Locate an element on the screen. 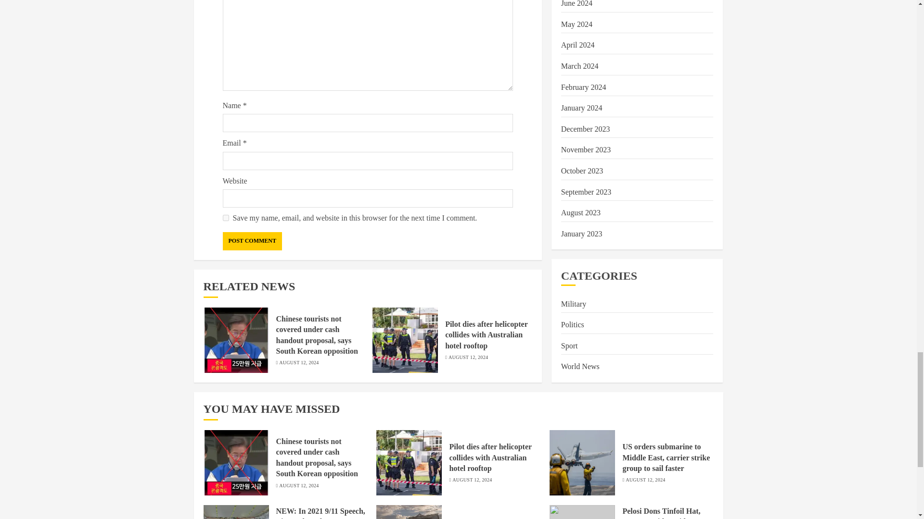  yes is located at coordinates (225, 218).